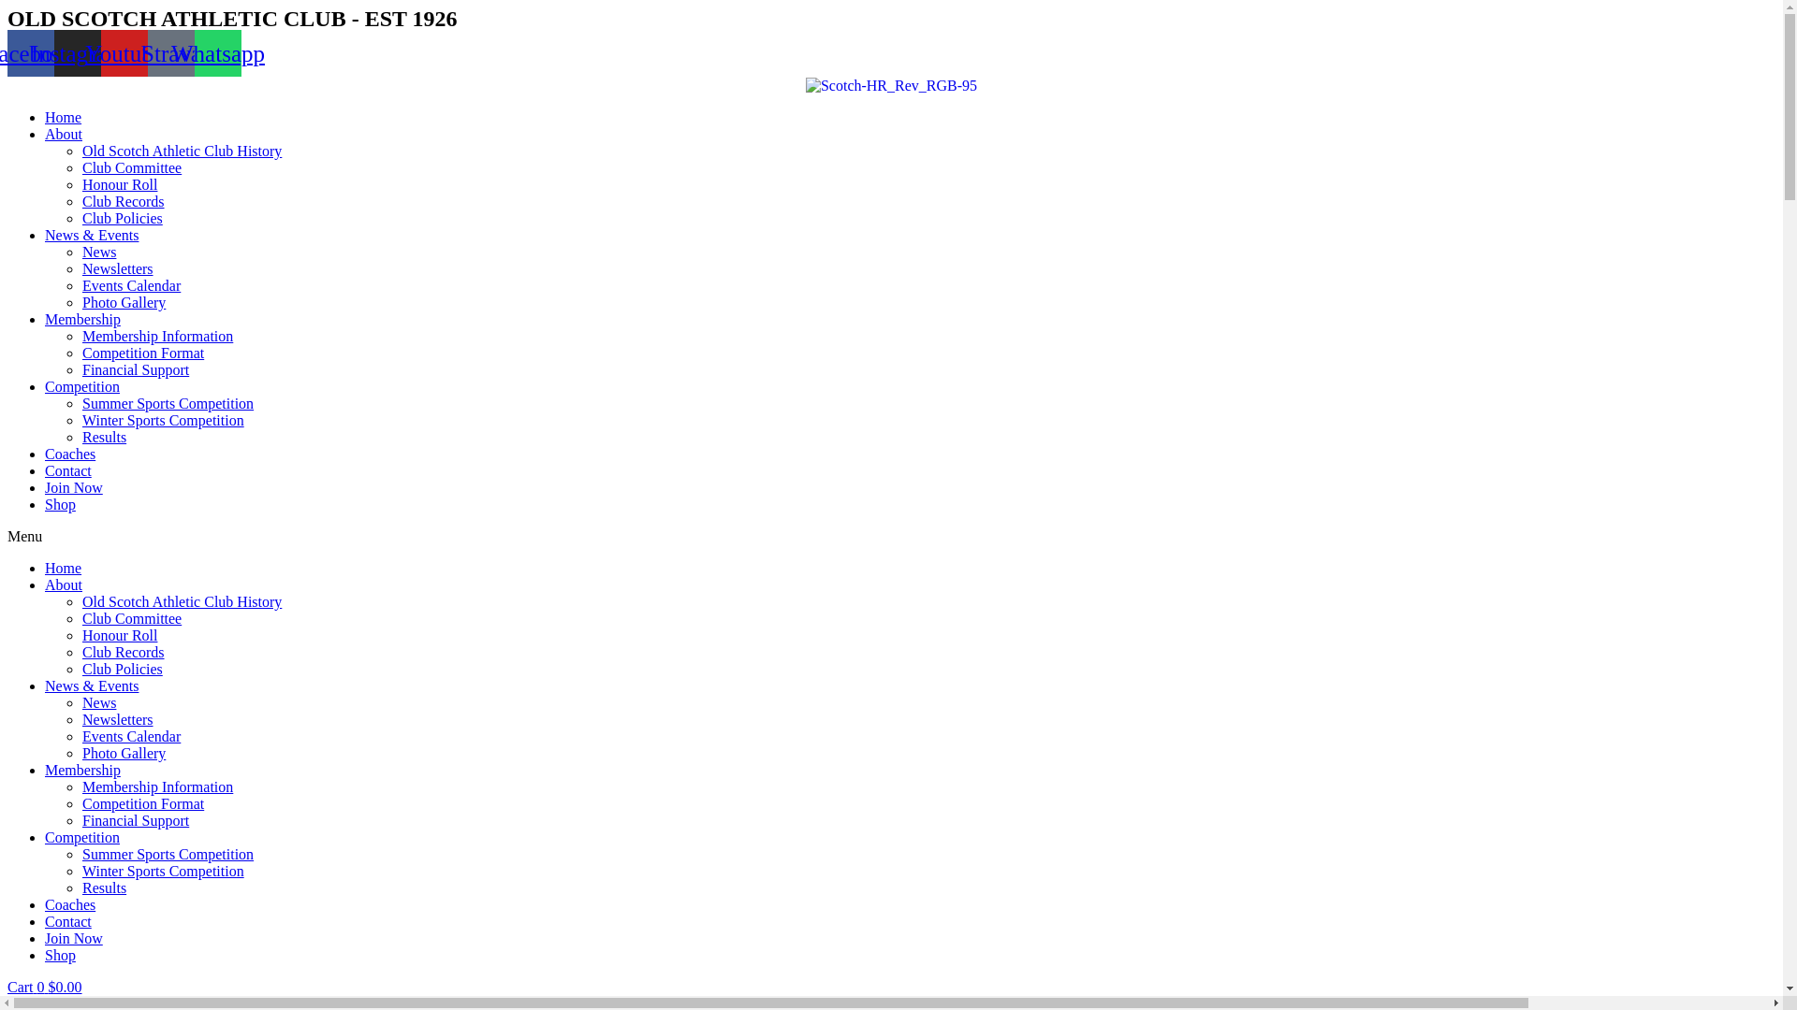 This screenshot has height=1010, width=1797. I want to click on Membership, so click(82, 320).